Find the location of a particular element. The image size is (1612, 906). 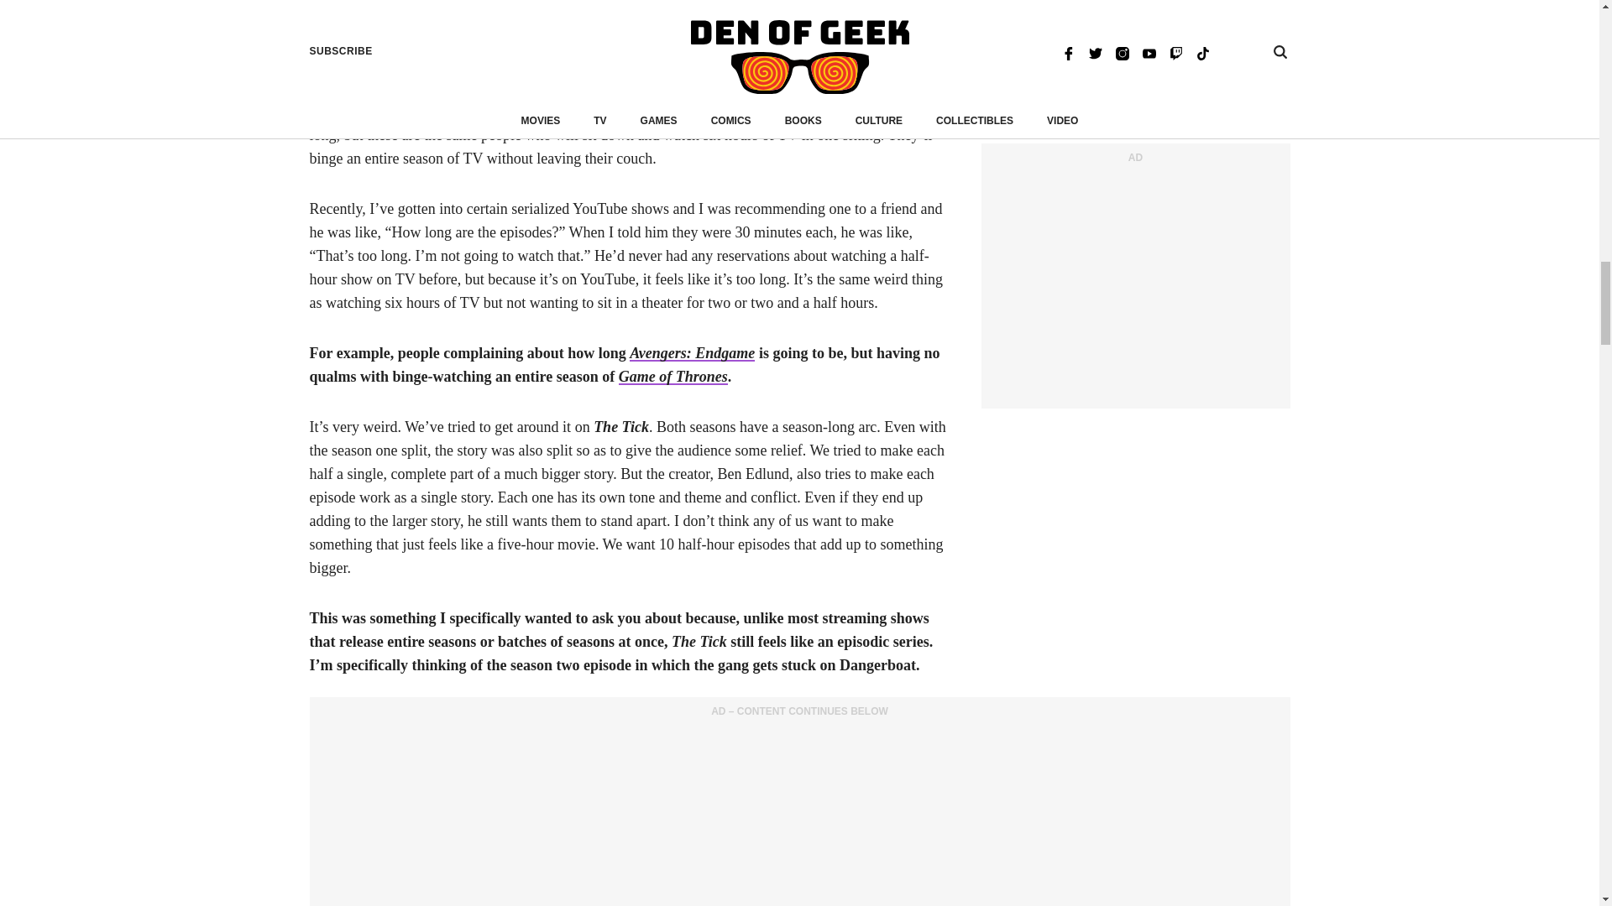

Game of Thrones is located at coordinates (673, 376).